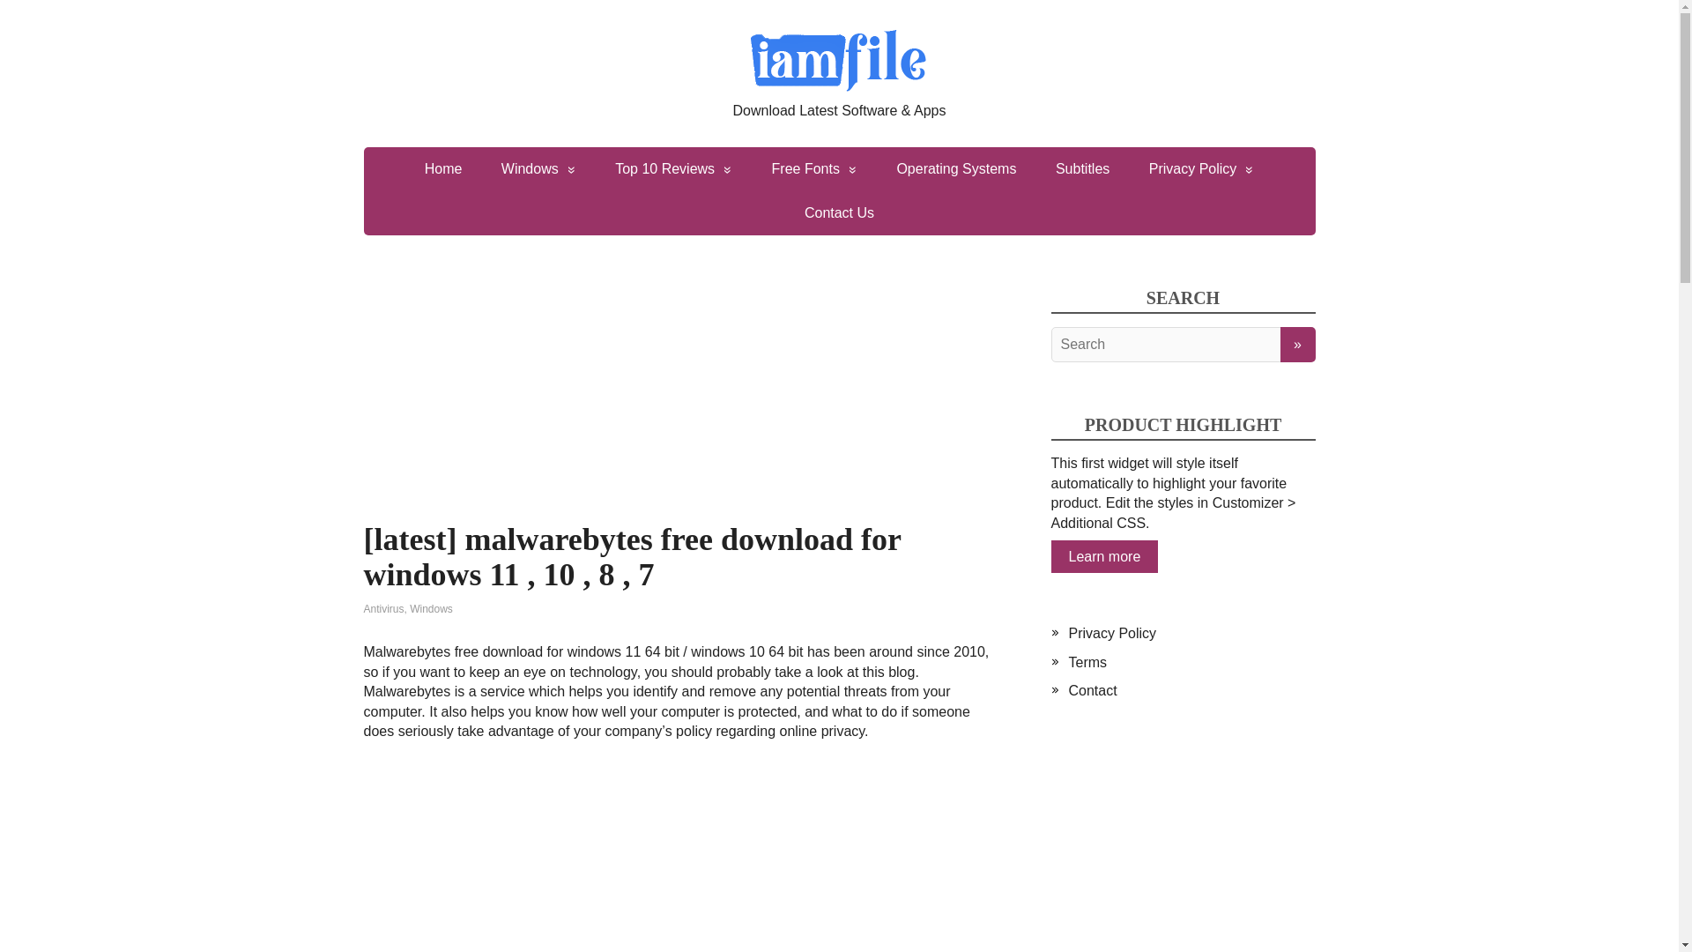  Describe the element at coordinates (814, 169) in the screenshot. I see `Free Fonts` at that location.